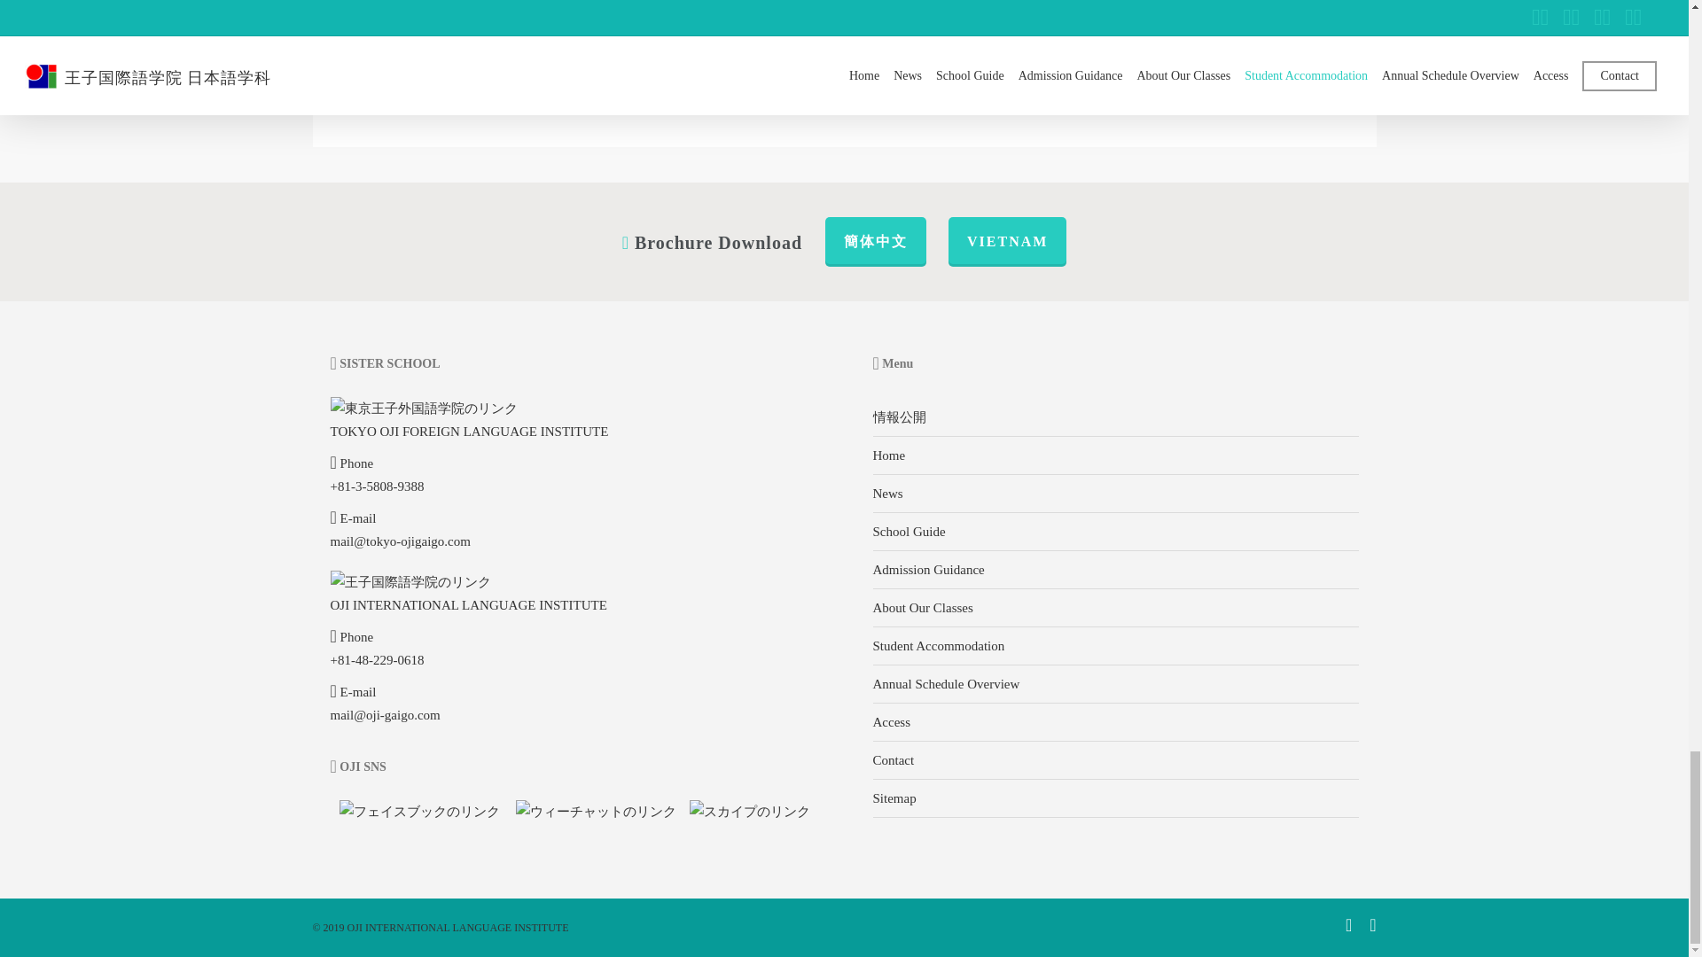 The width and height of the screenshot is (1702, 957). Describe the element at coordinates (1007, 242) in the screenshot. I see `VIETNAM` at that location.